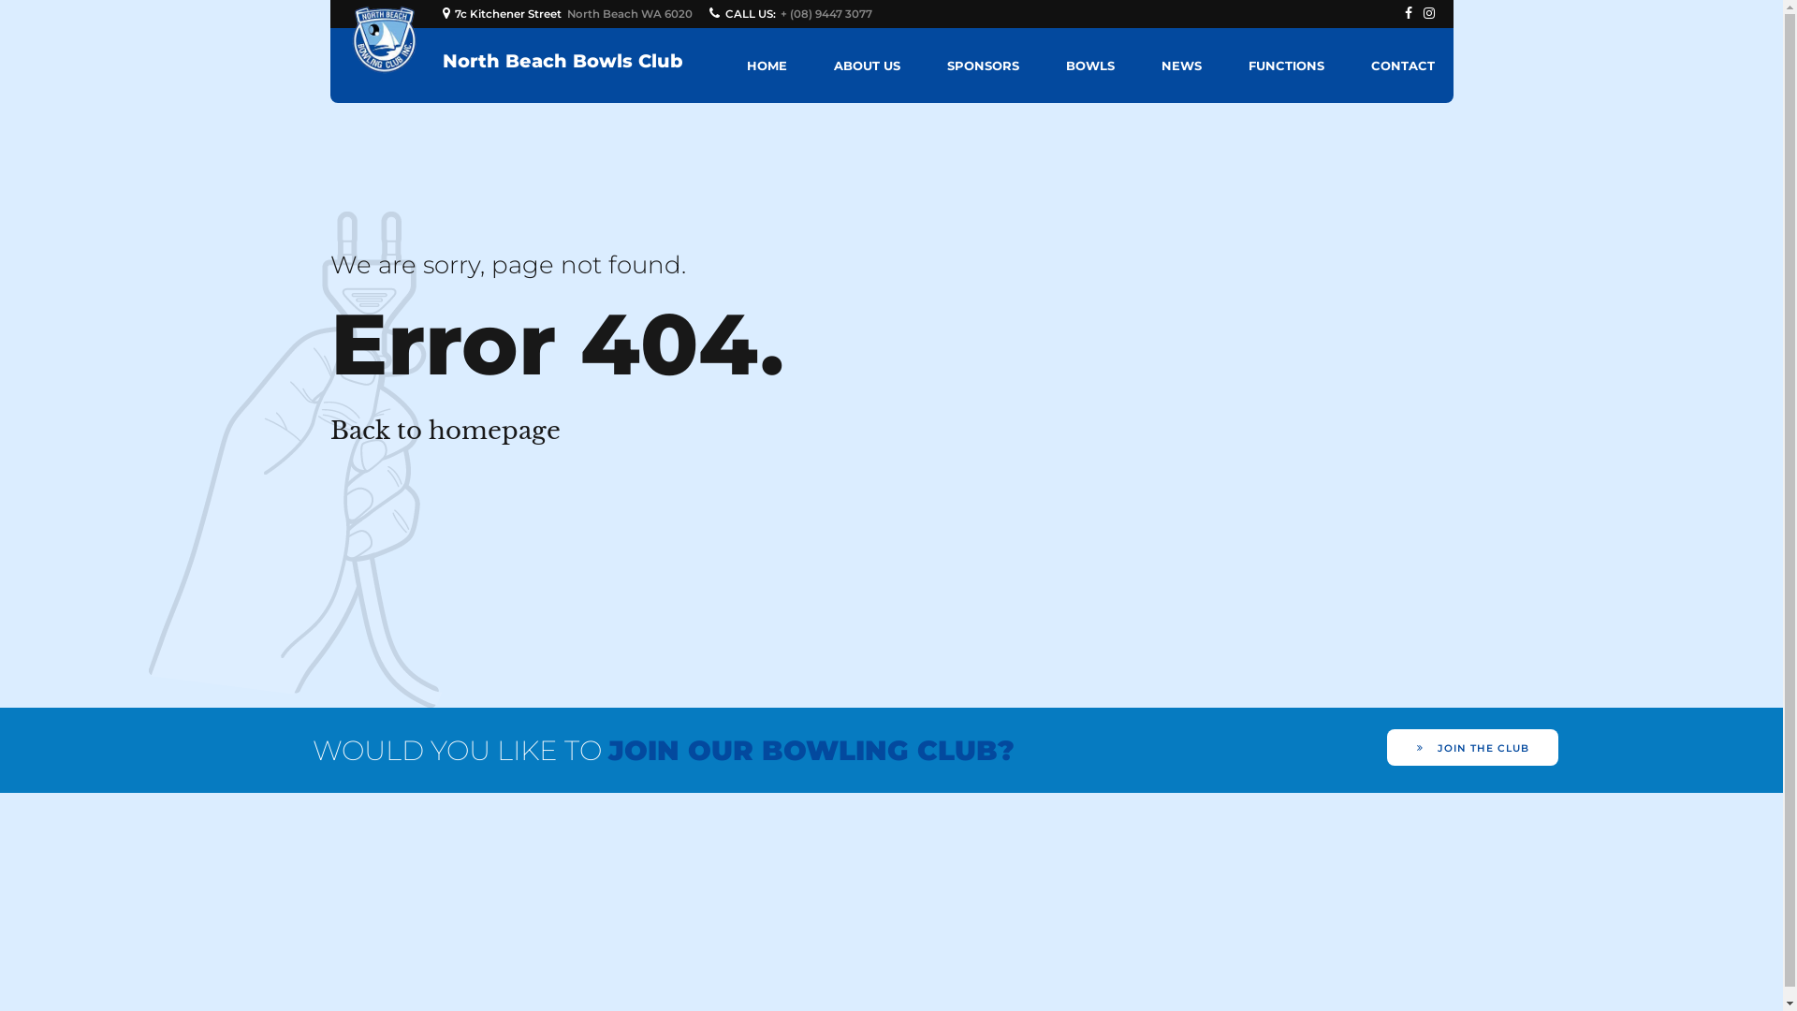 This screenshot has height=1011, width=1797. Describe the element at coordinates (767, 66) in the screenshot. I see `HOME` at that location.